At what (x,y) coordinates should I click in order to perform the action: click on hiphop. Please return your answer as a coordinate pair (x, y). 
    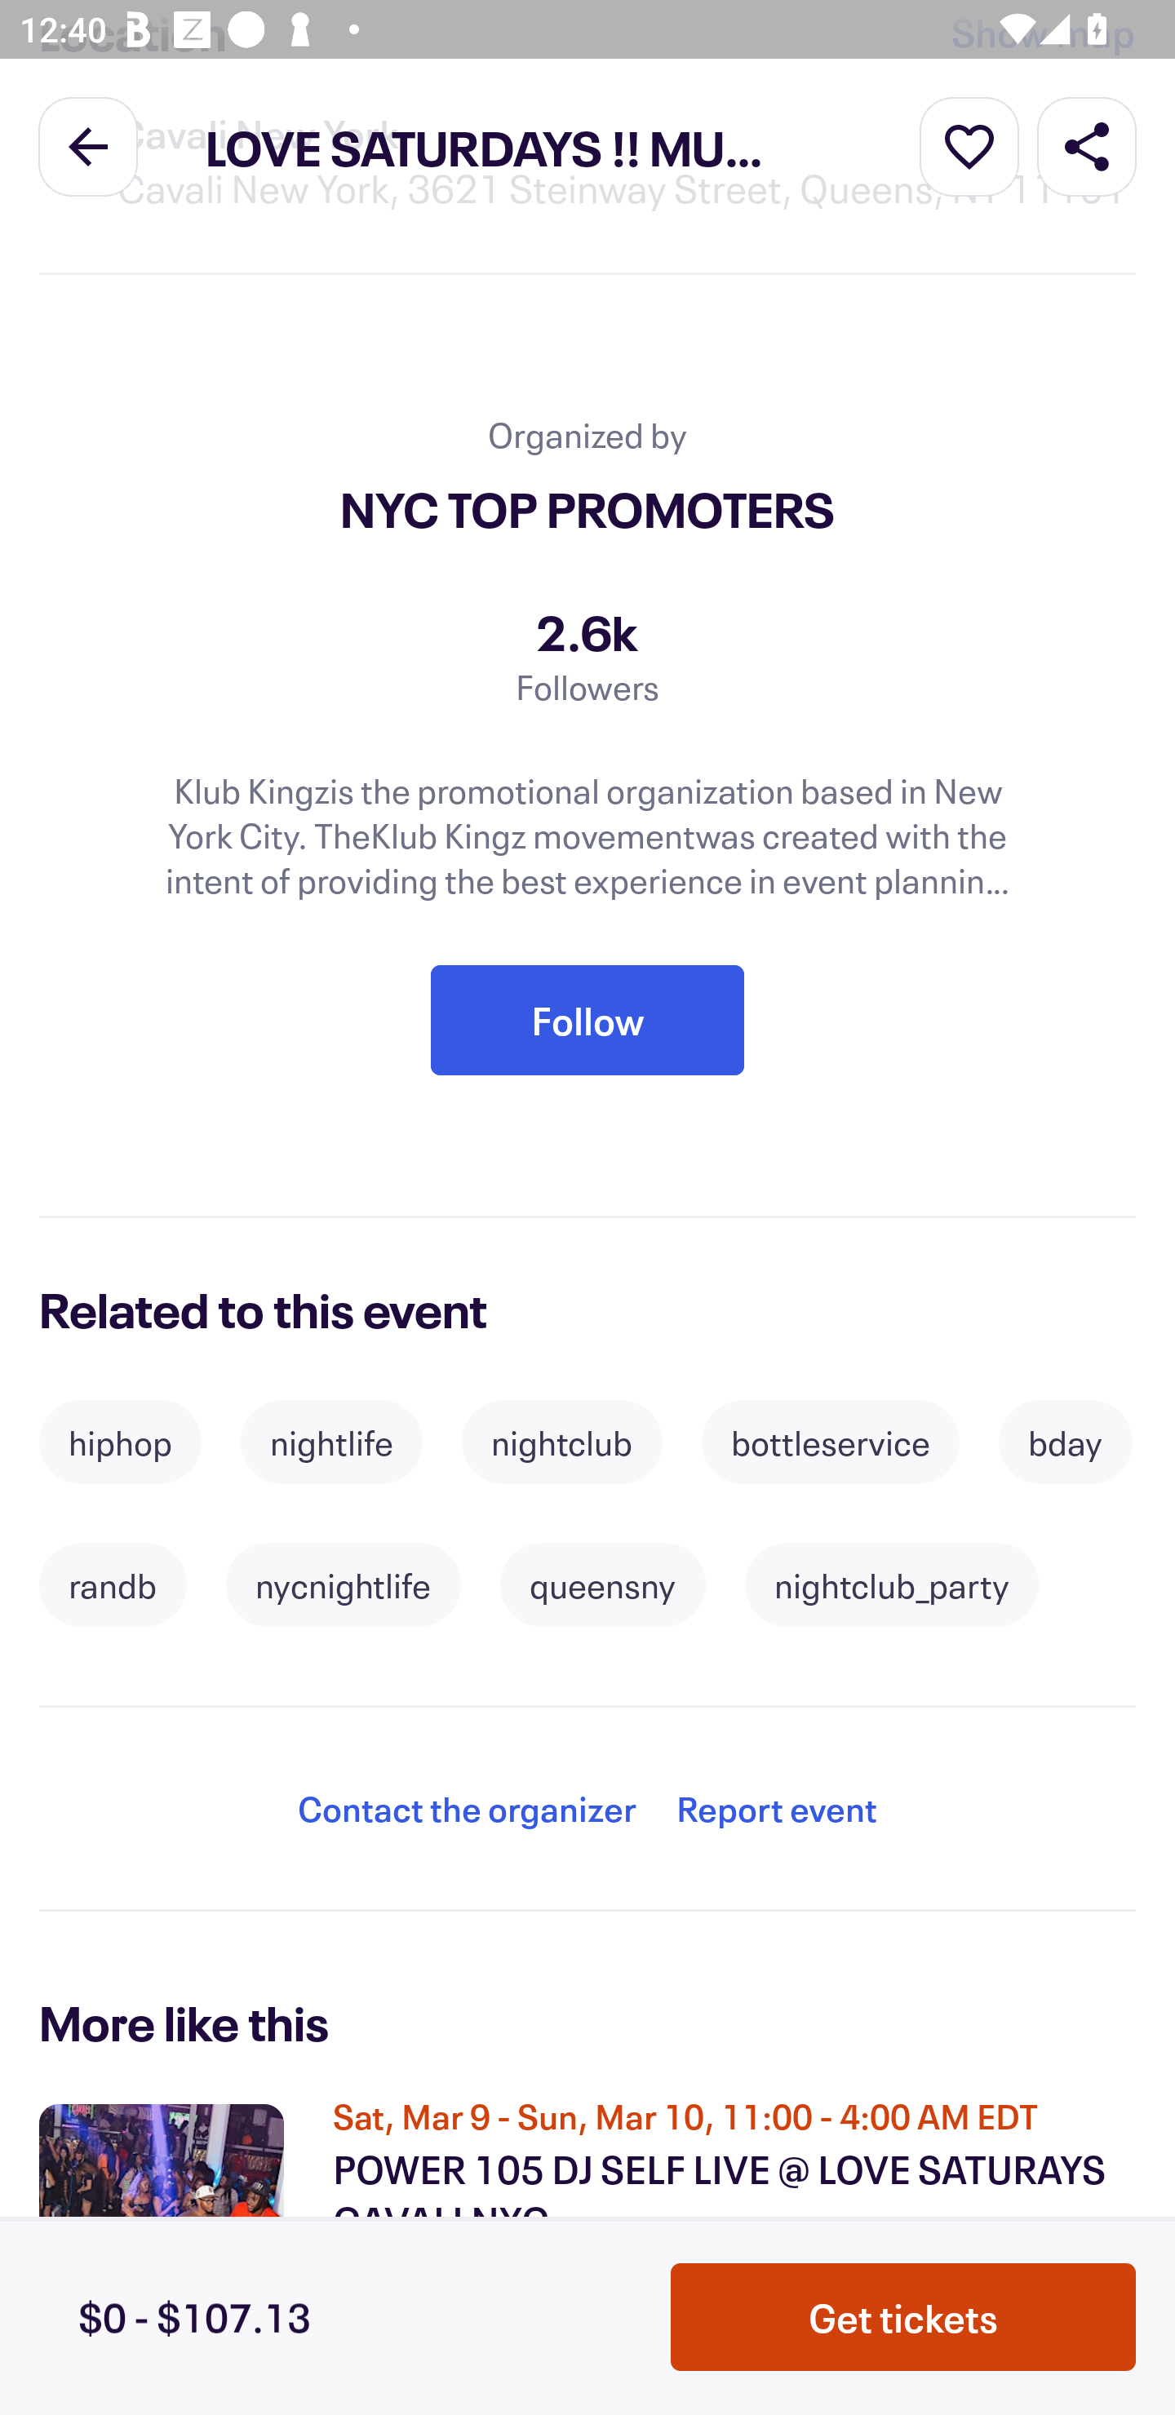
    Looking at the image, I should click on (120, 1442).